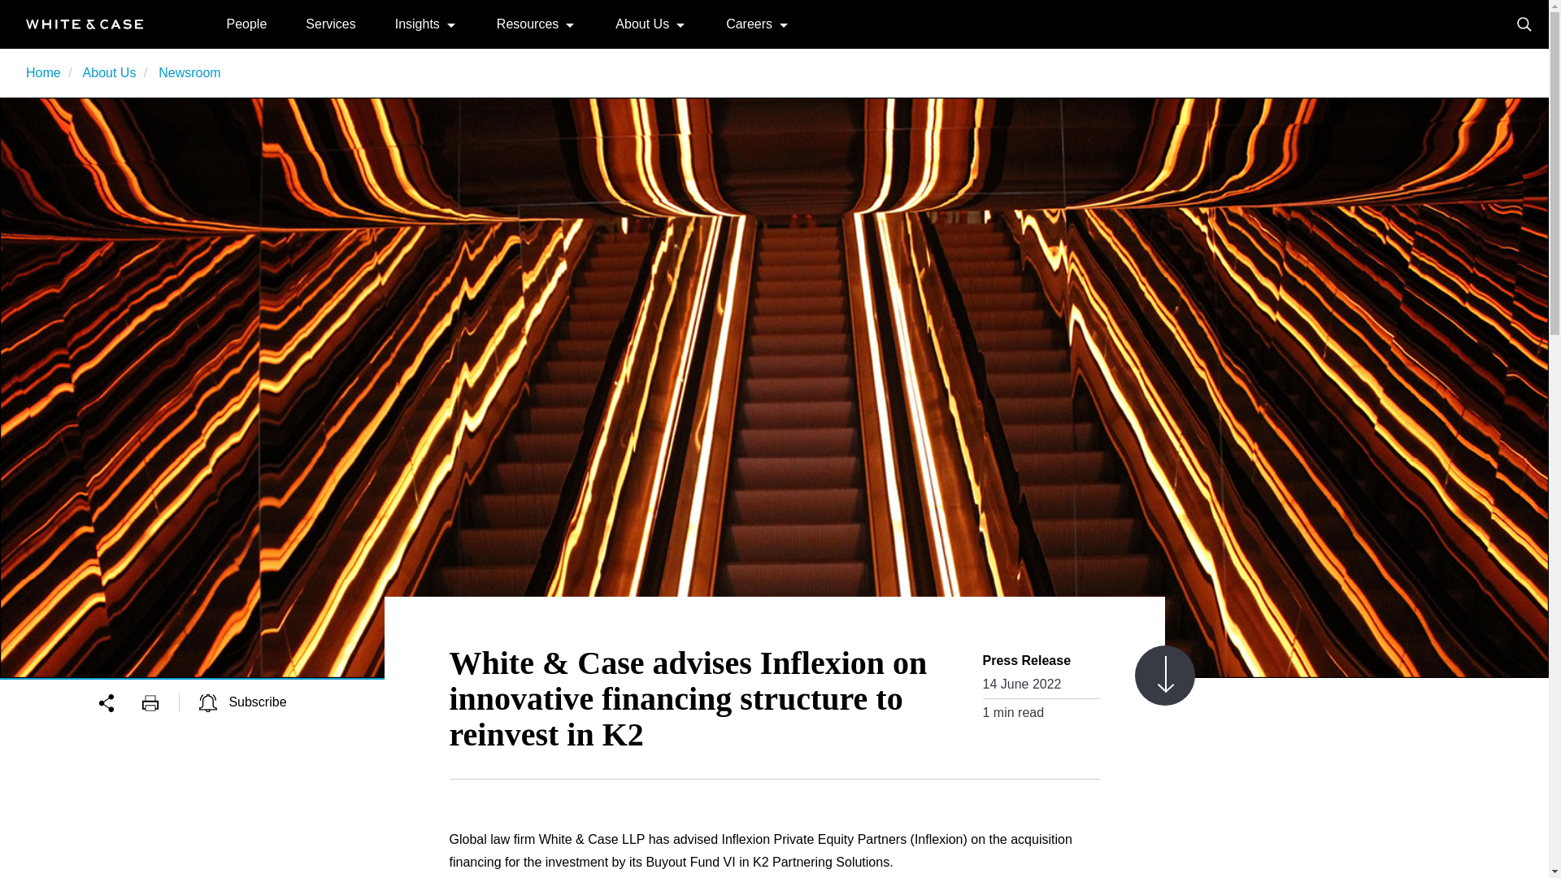 The width and height of the screenshot is (1561, 878). Describe the element at coordinates (43, 73) in the screenshot. I see `Home` at that location.